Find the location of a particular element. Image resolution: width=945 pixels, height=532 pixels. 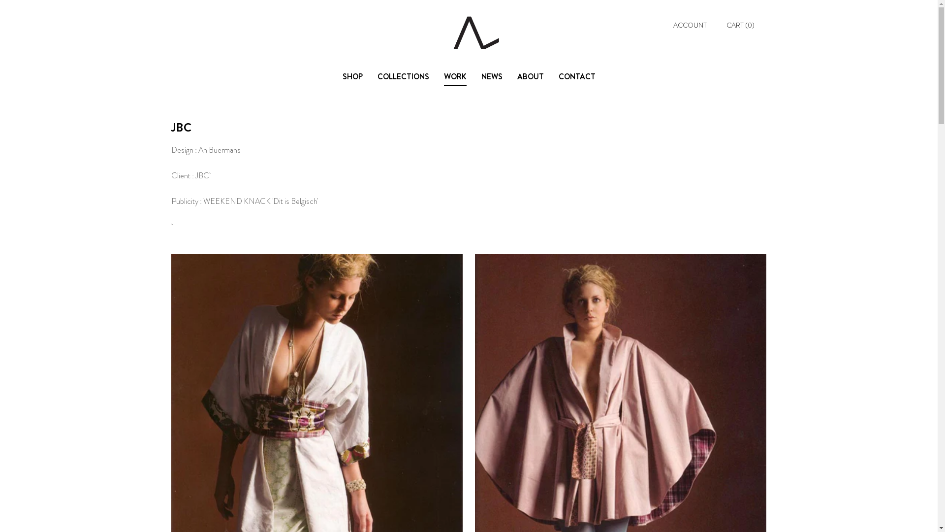

SHOP
  is located at coordinates (352, 77).